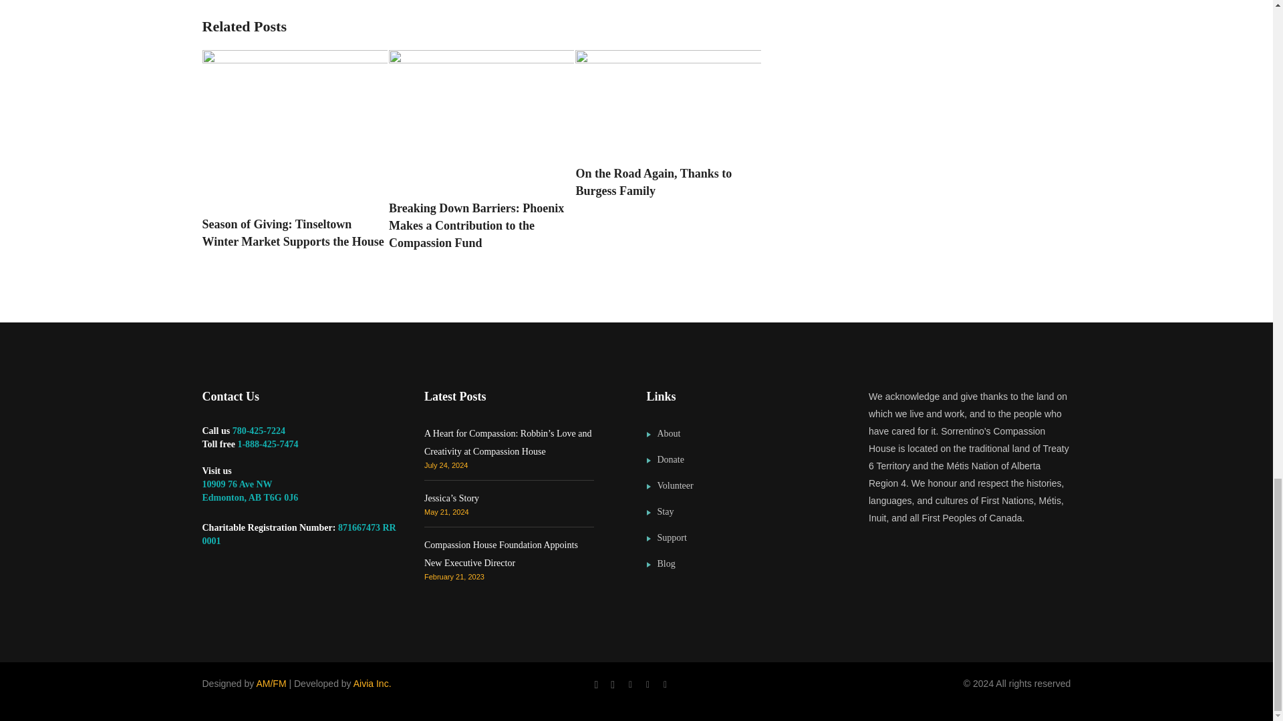  I want to click on On the Road Again, Thanks to Burgess Family, so click(668, 182).